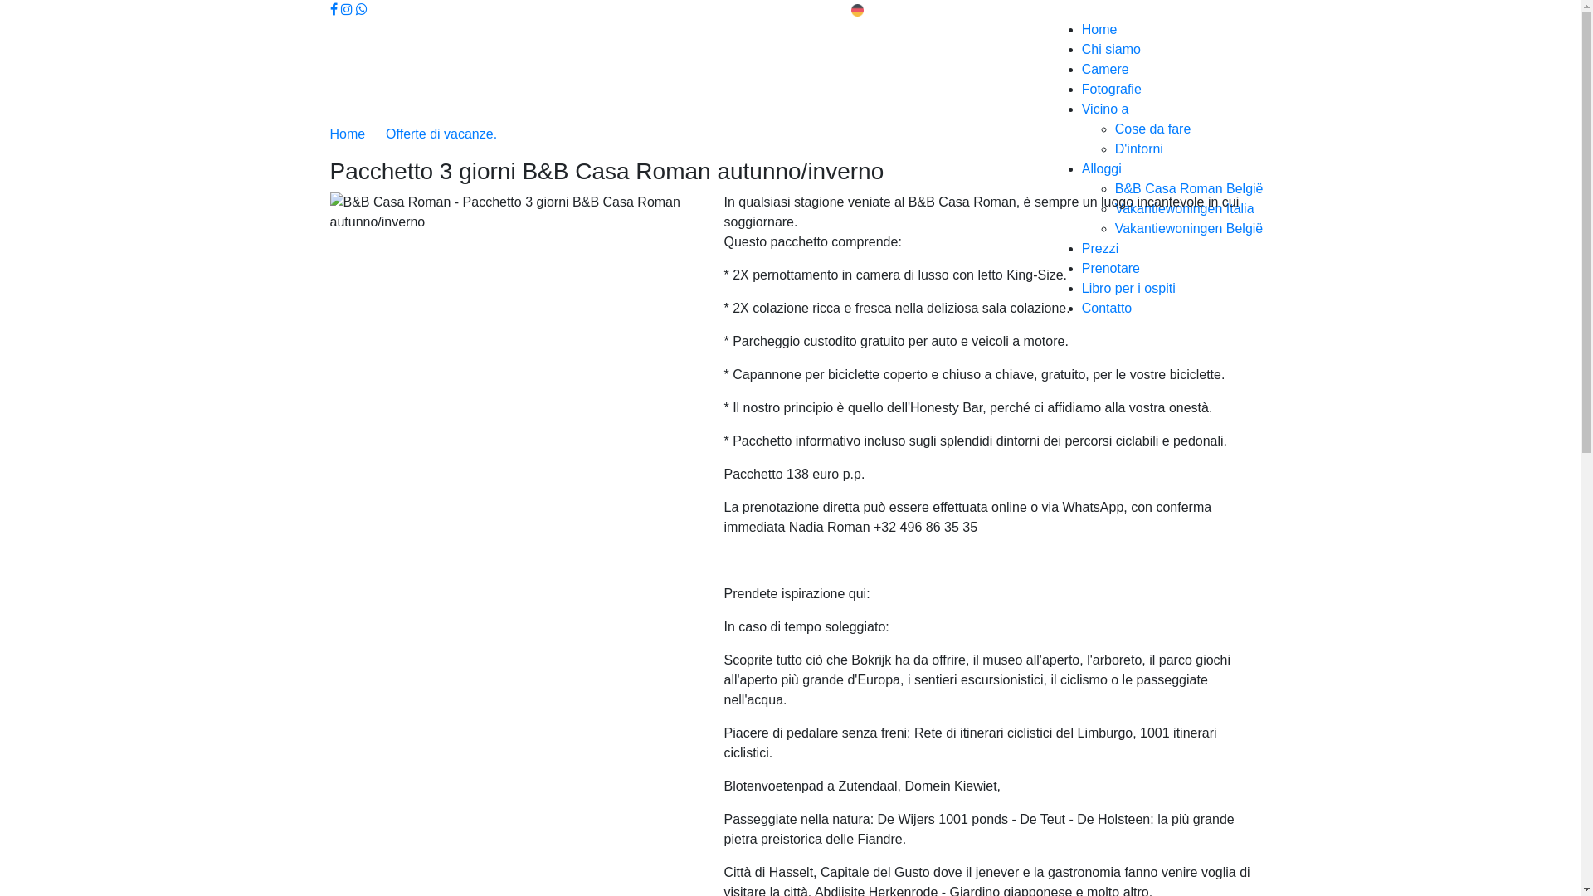 Image resolution: width=1593 pixels, height=896 pixels. What do you see at coordinates (1105, 70) in the screenshot?
I see `Camere` at bounding box center [1105, 70].